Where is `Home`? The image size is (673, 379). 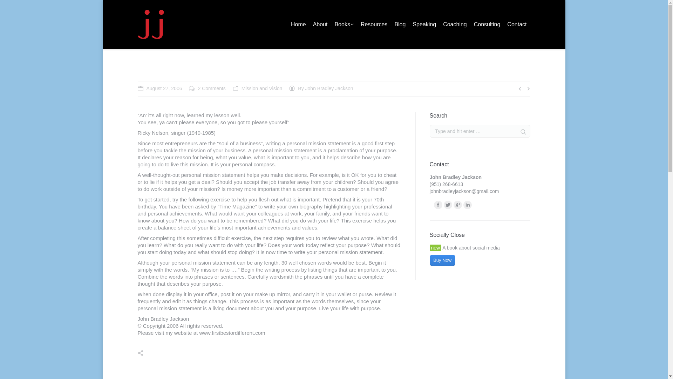 Home is located at coordinates (313, 74).